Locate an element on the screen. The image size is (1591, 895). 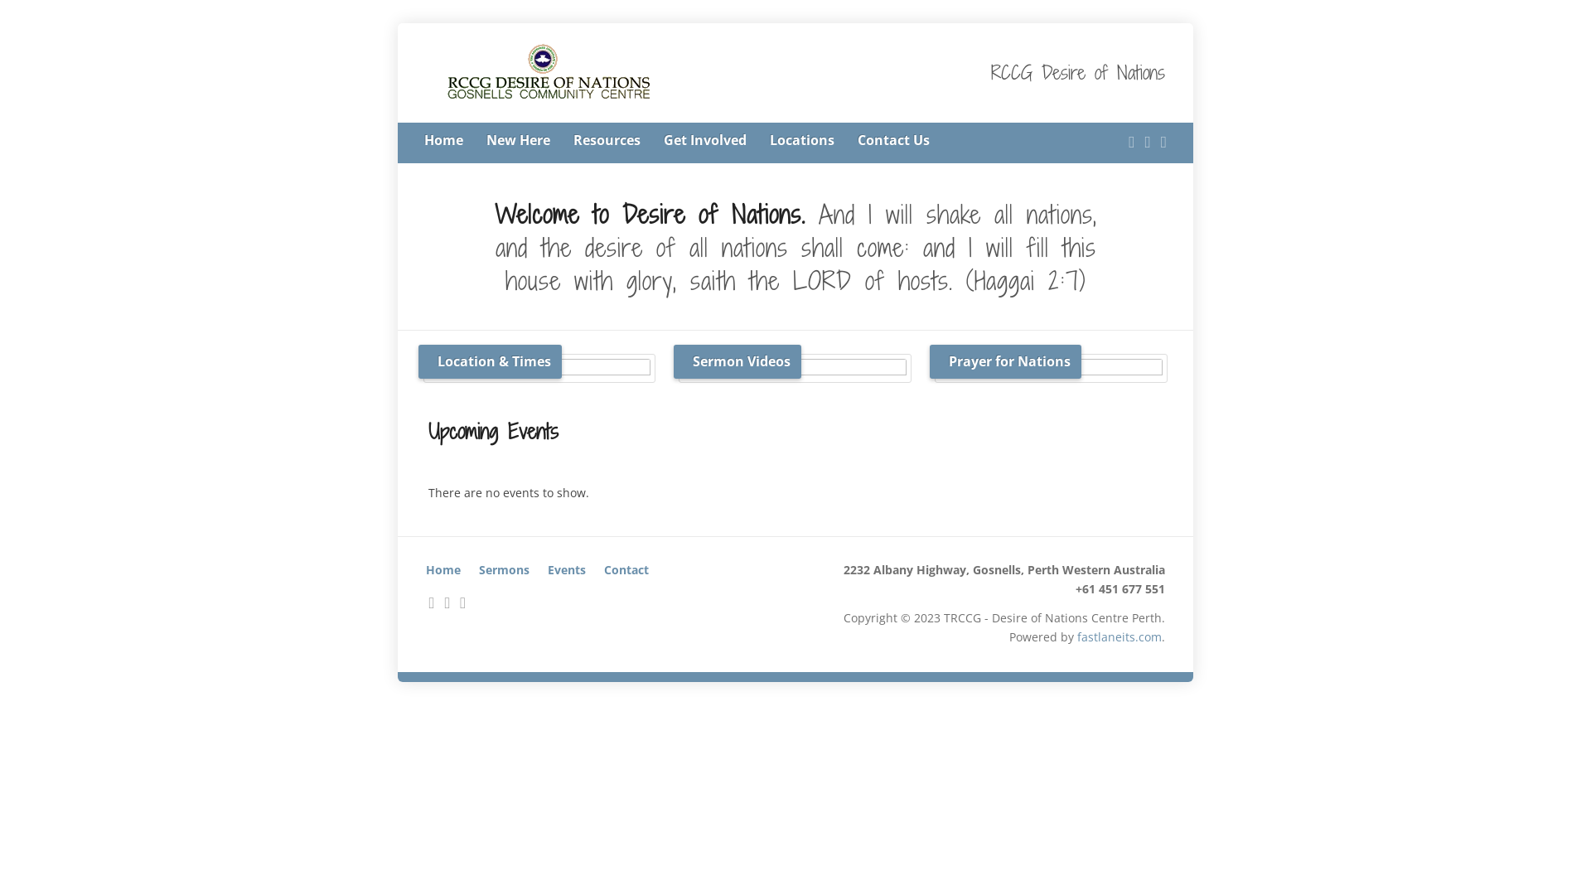
Contact is located at coordinates (626, 570).